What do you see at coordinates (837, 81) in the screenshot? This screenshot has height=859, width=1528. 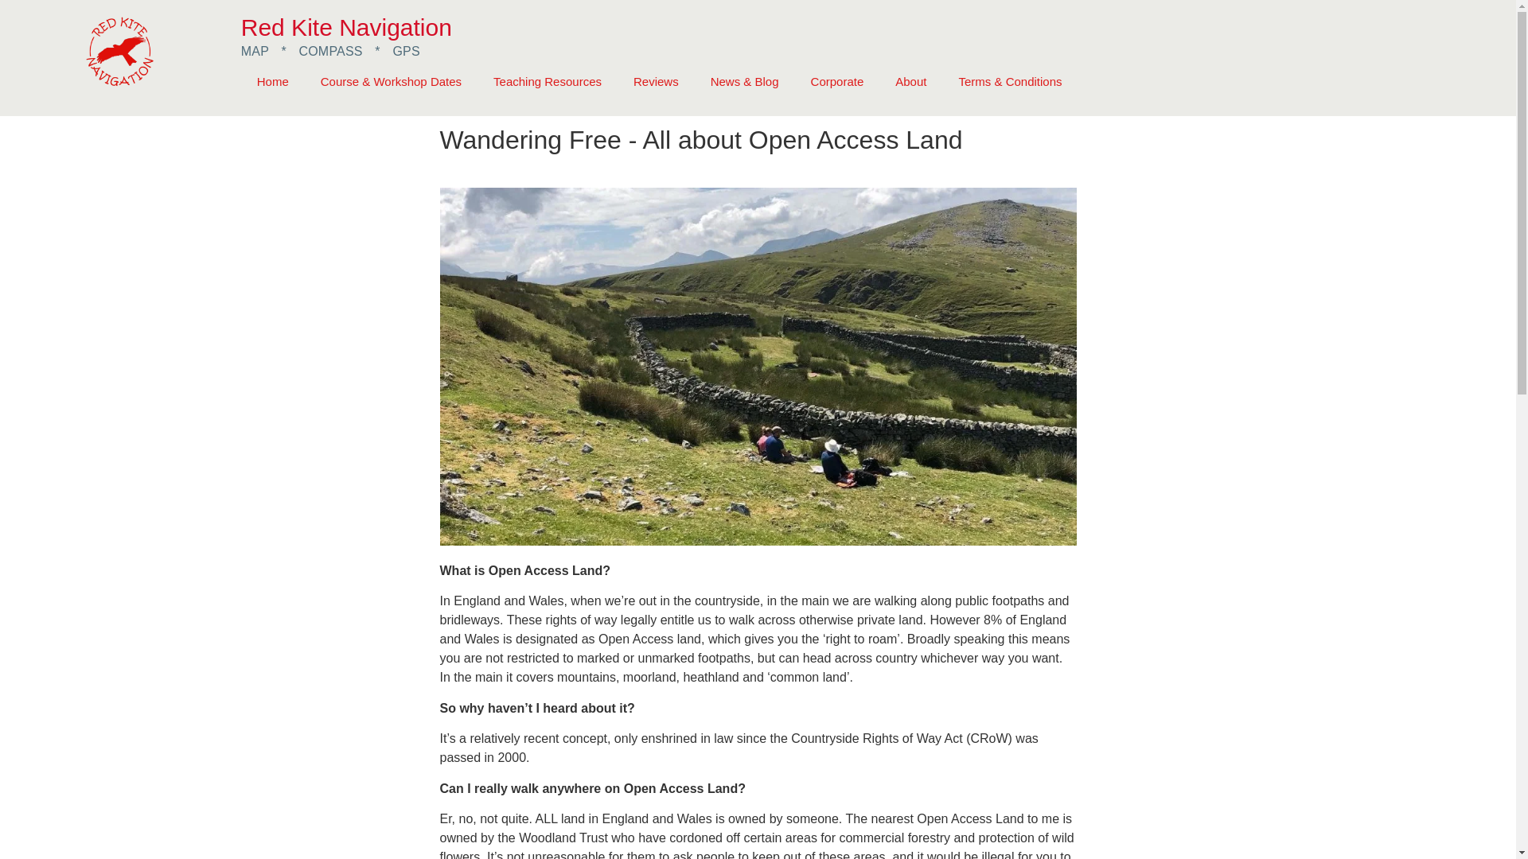 I see `Corporate` at bounding box center [837, 81].